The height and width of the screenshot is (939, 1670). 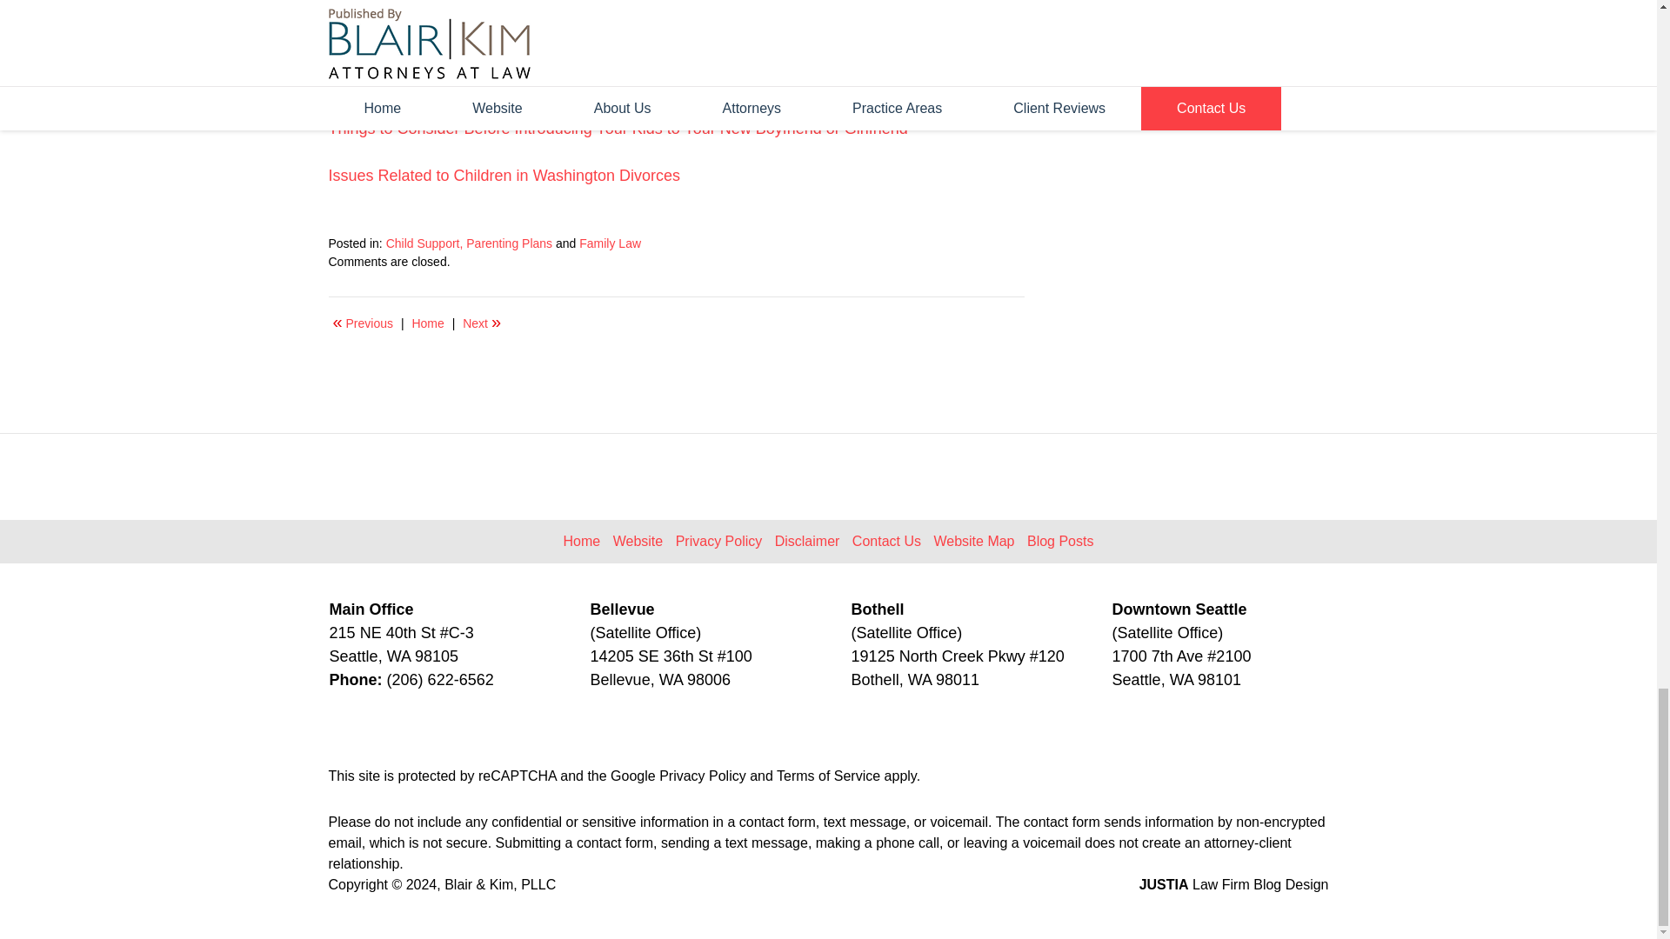 What do you see at coordinates (469, 243) in the screenshot?
I see `View all posts in Child Support, Parenting Plans` at bounding box center [469, 243].